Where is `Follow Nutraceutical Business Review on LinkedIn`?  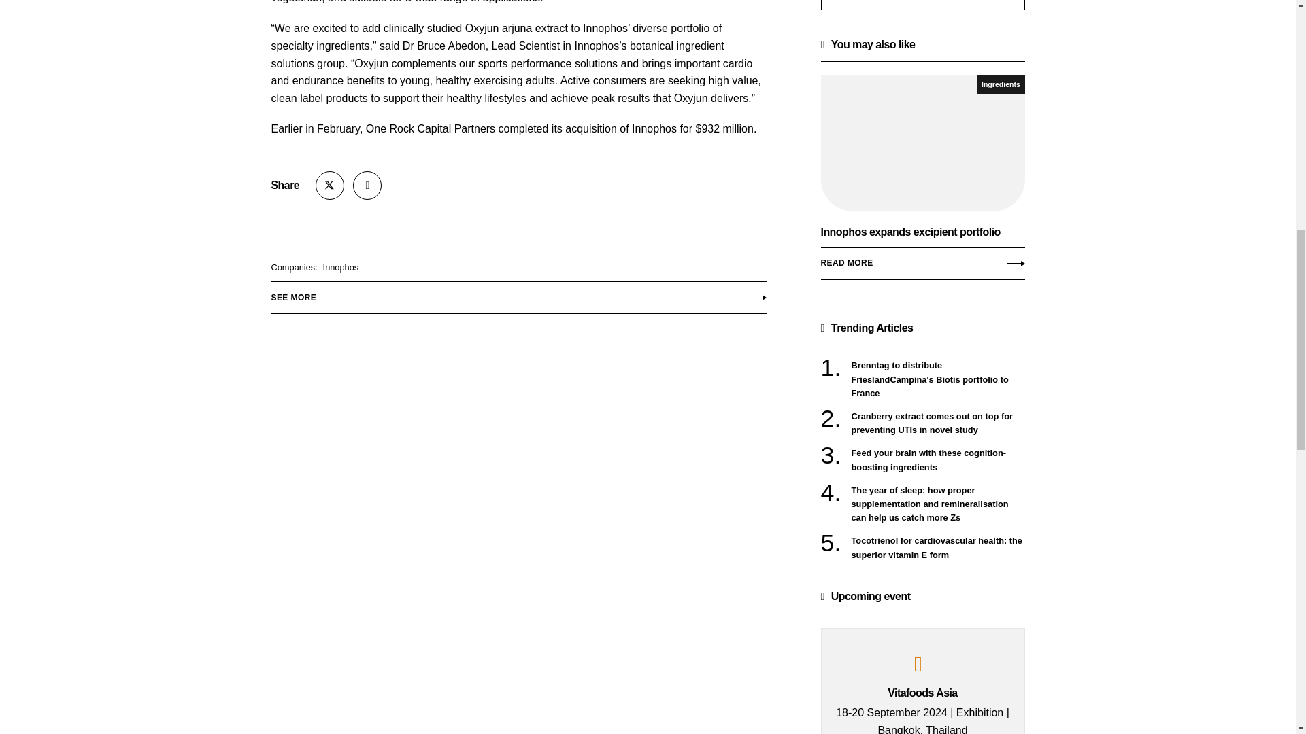
Follow Nutraceutical Business Review on LinkedIn is located at coordinates (367, 185).